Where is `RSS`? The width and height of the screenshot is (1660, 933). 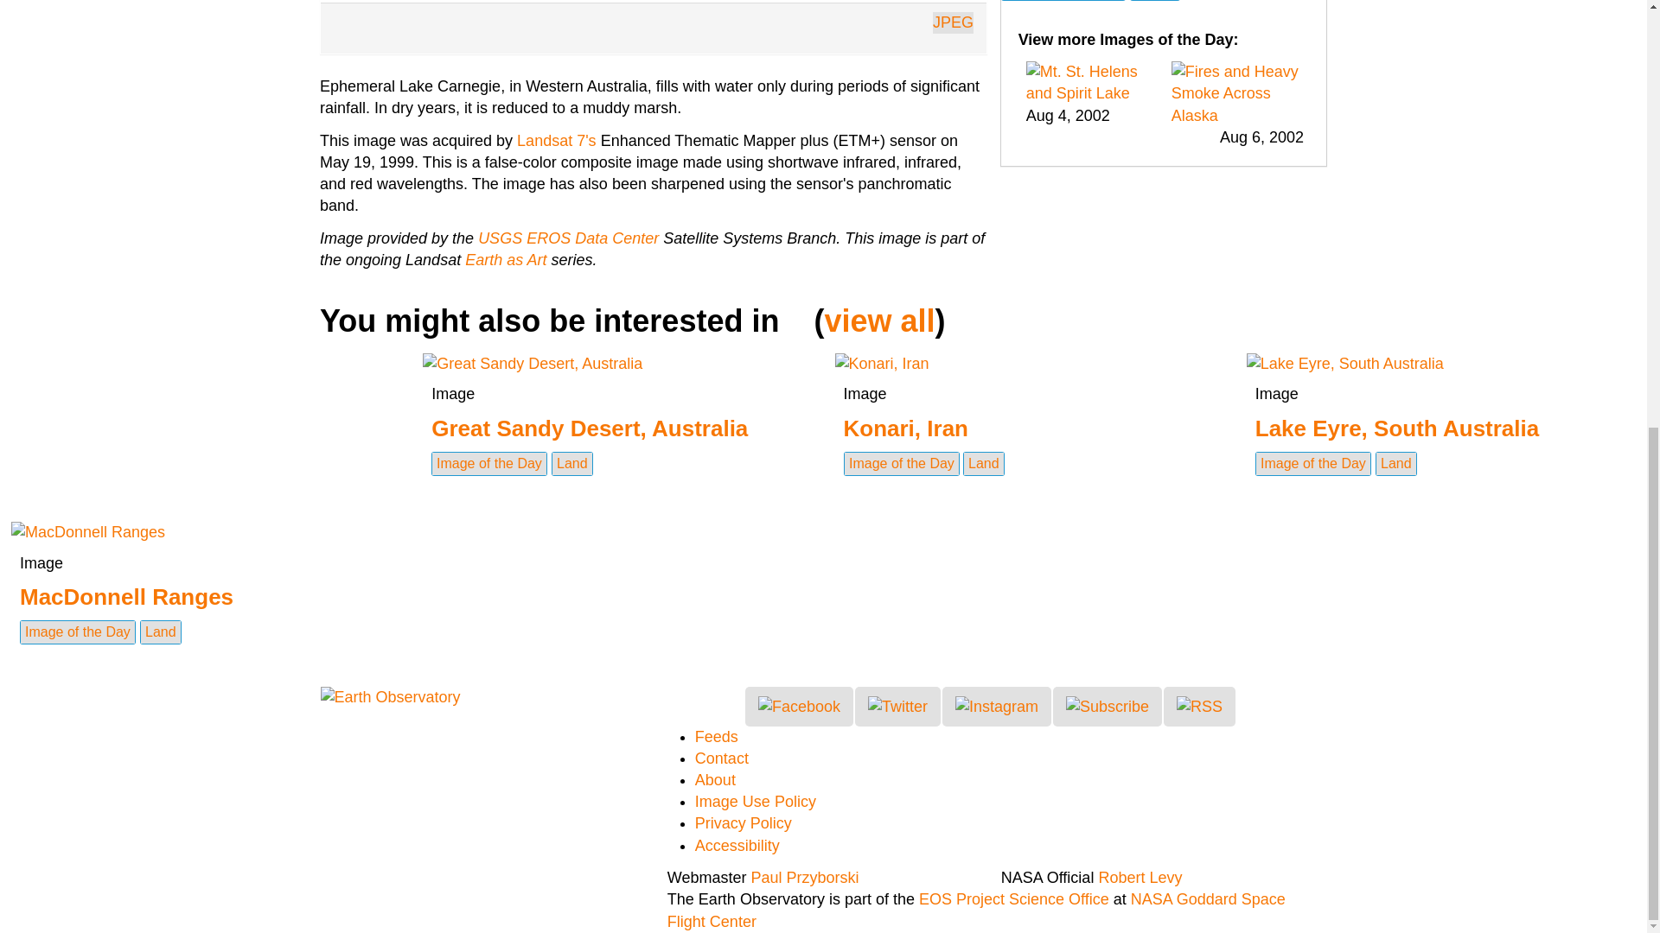 RSS is located at coordinates (1198, 707).